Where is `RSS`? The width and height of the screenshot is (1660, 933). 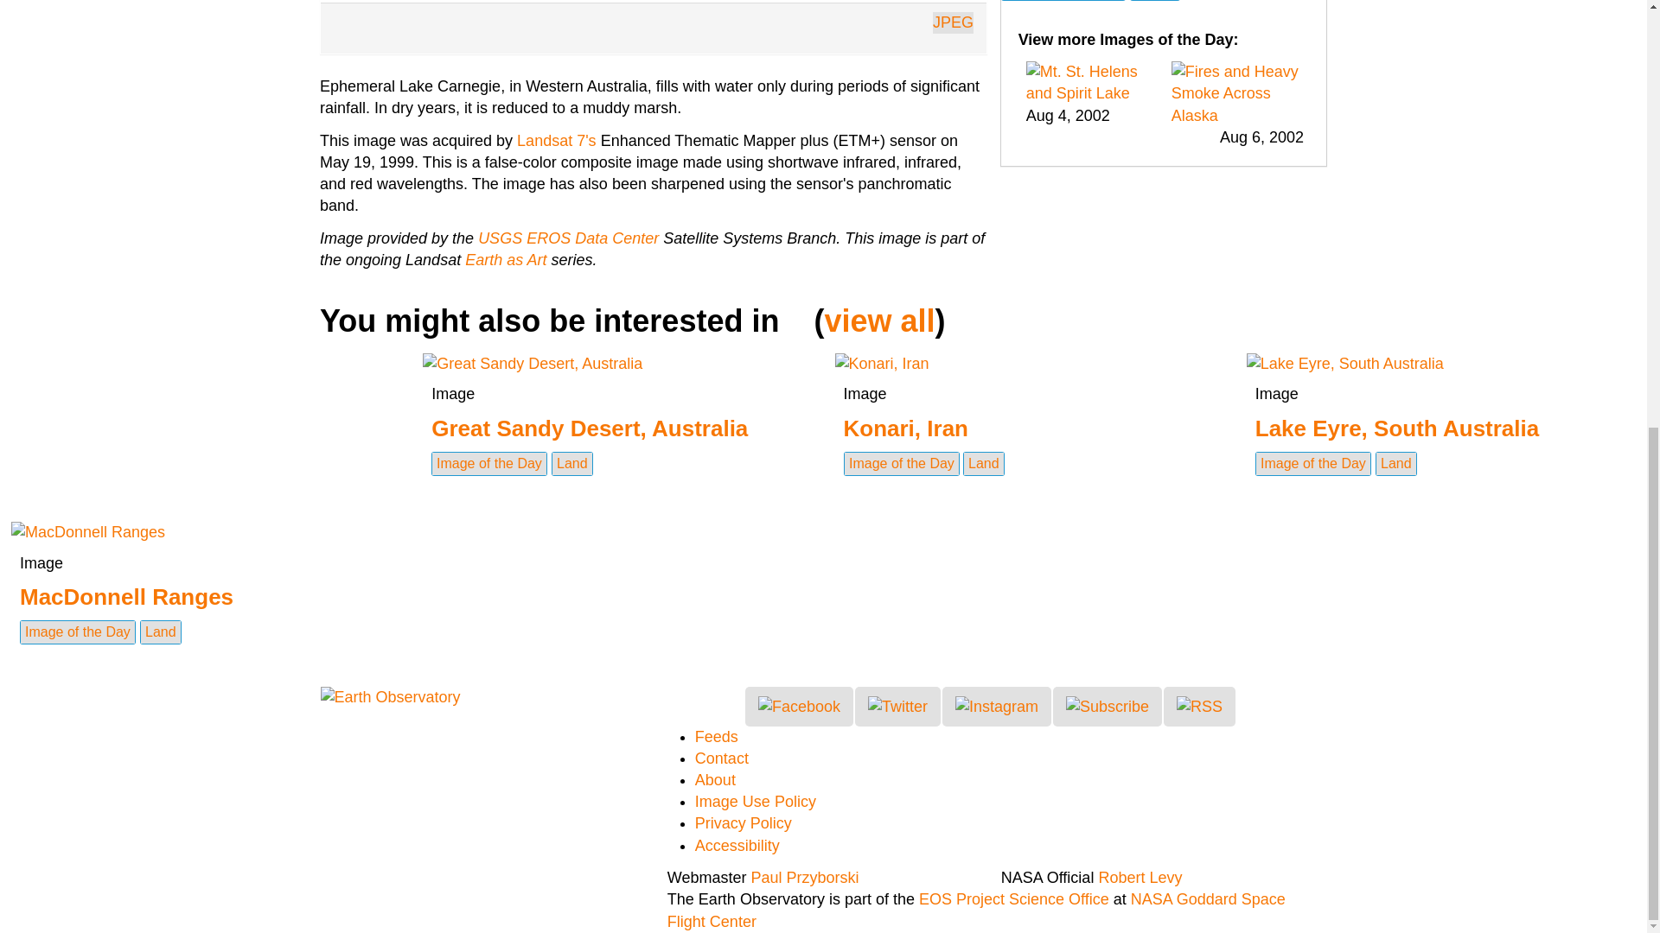 RSS is located at coordinates (1198, 707).